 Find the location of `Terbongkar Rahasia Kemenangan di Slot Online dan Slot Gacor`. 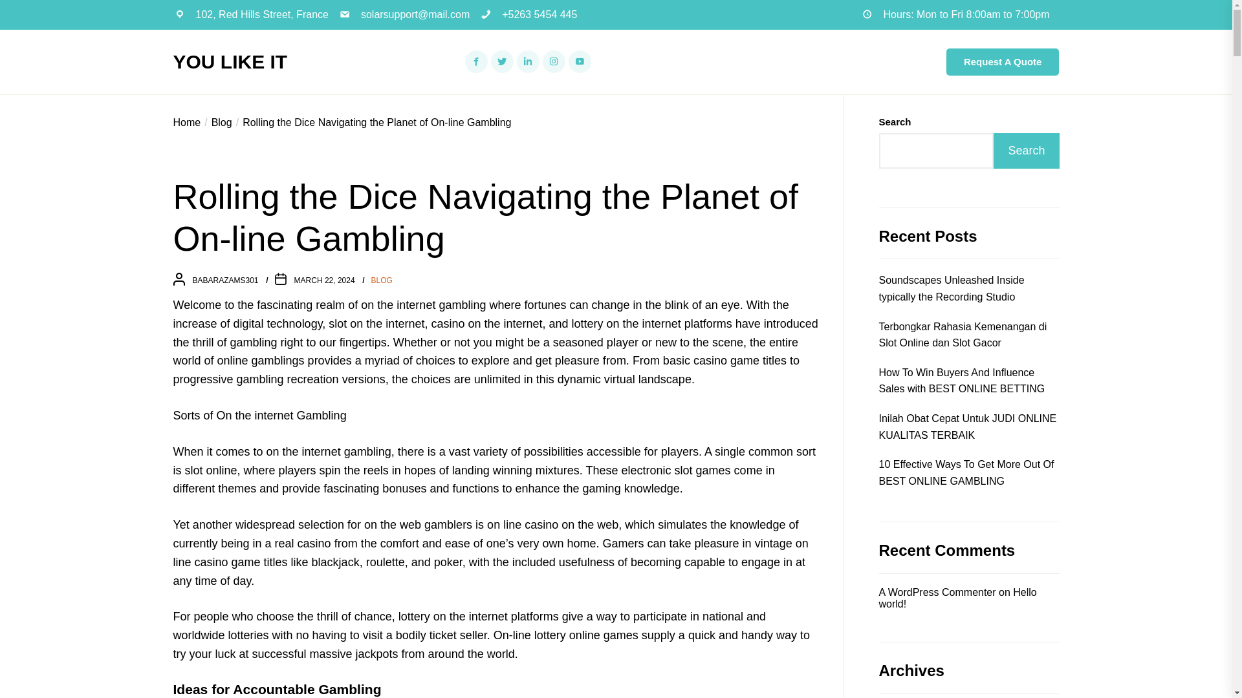

Terbongkar Rahasia Kemenangan di Slot Online dan Slot Gacor is located at coordinates (968, 335).